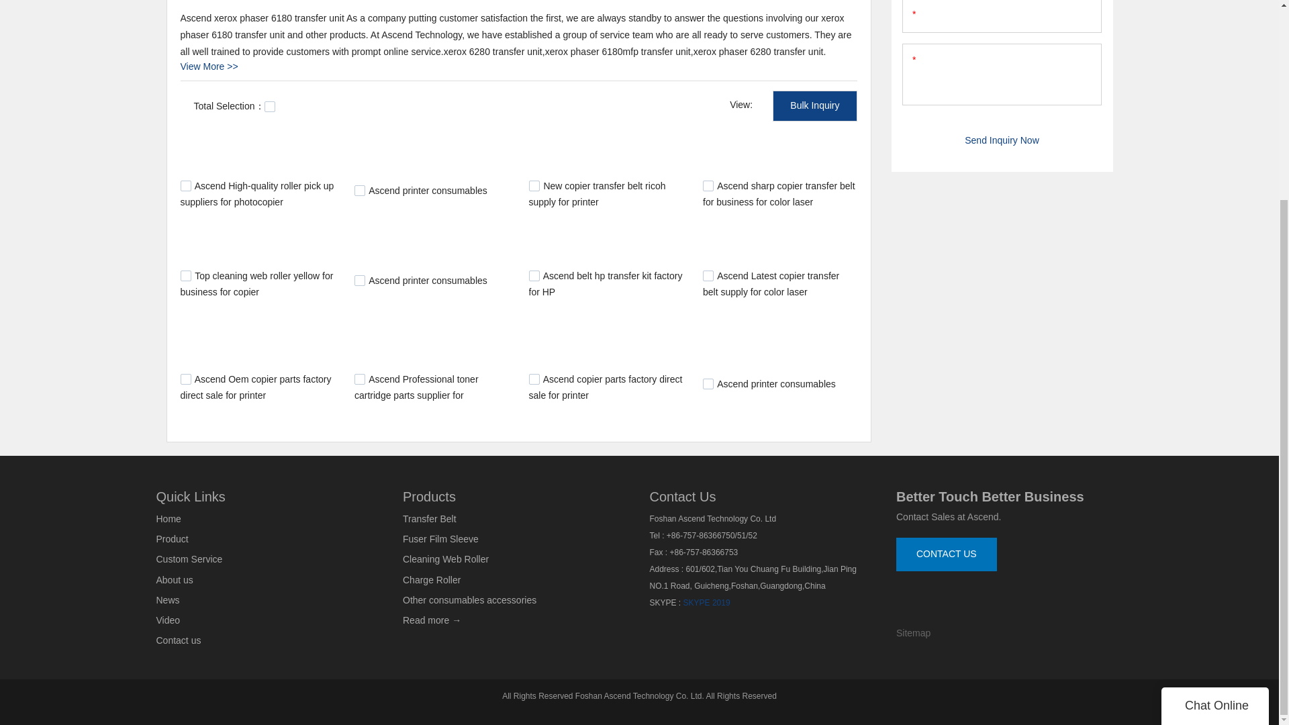 The image size is (1289, 725). I want to click on 1350, so click(185, 185).